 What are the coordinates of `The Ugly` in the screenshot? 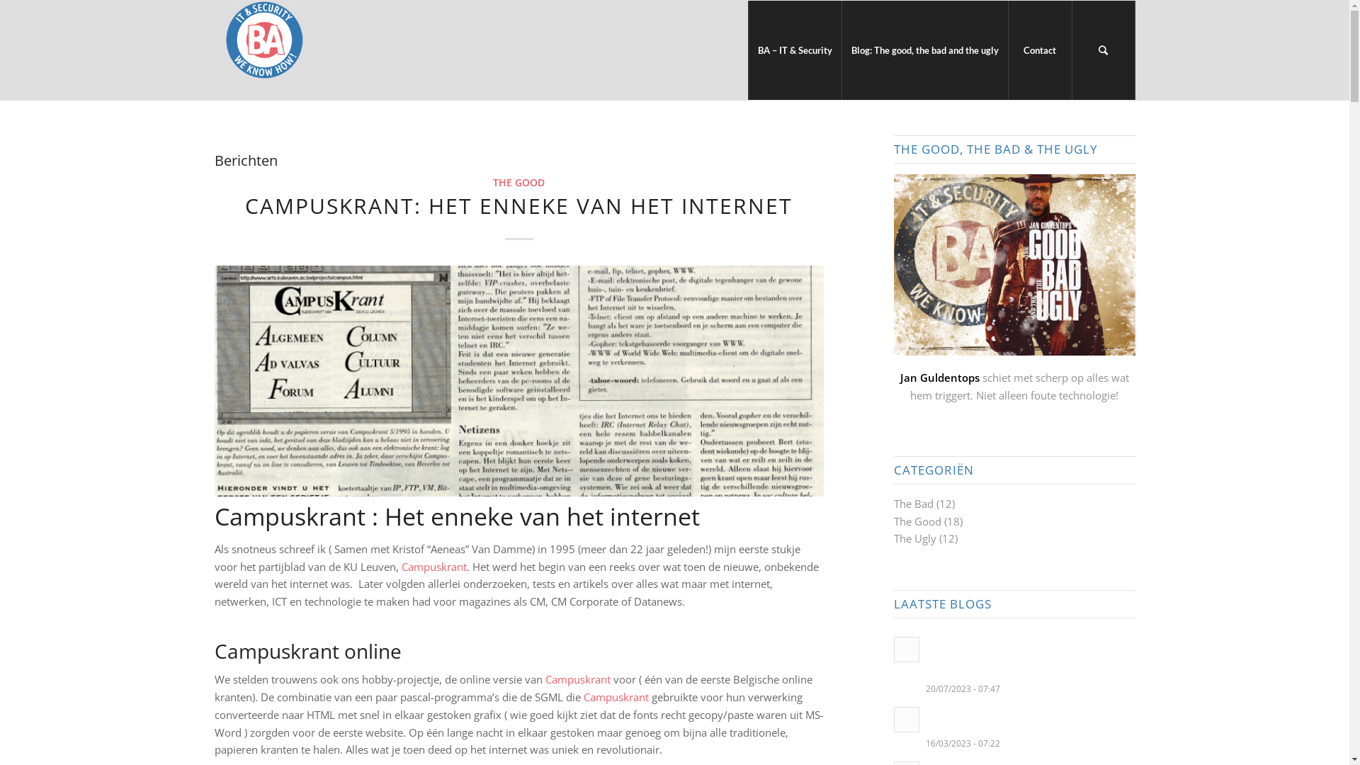 It's located at (915, 538).